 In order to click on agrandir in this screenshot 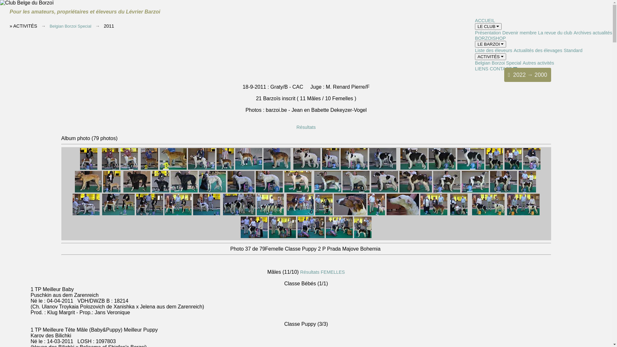, I will do `click(173, 168)`.